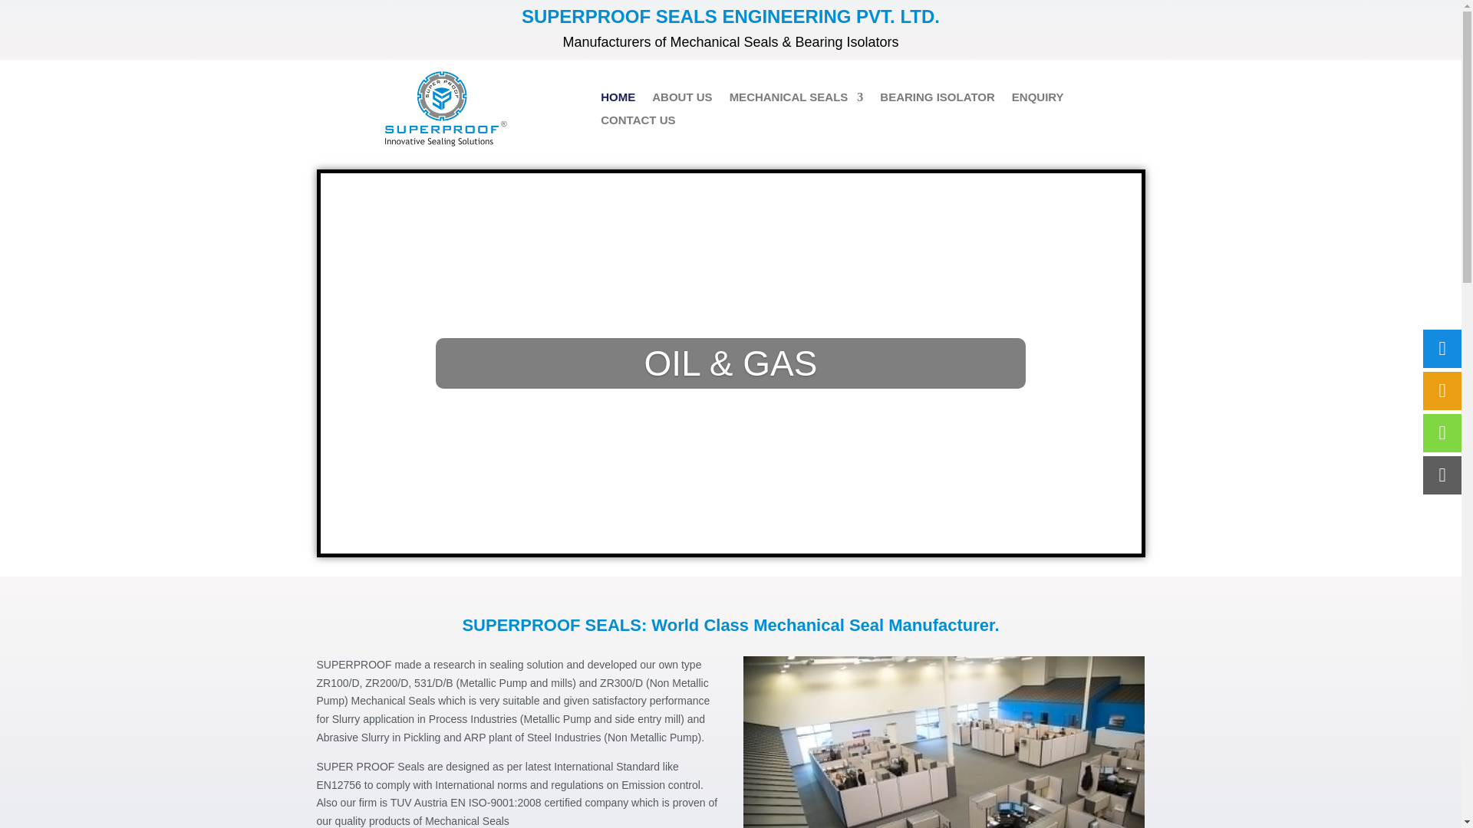  I want to click on HOME, so click(618, 100).